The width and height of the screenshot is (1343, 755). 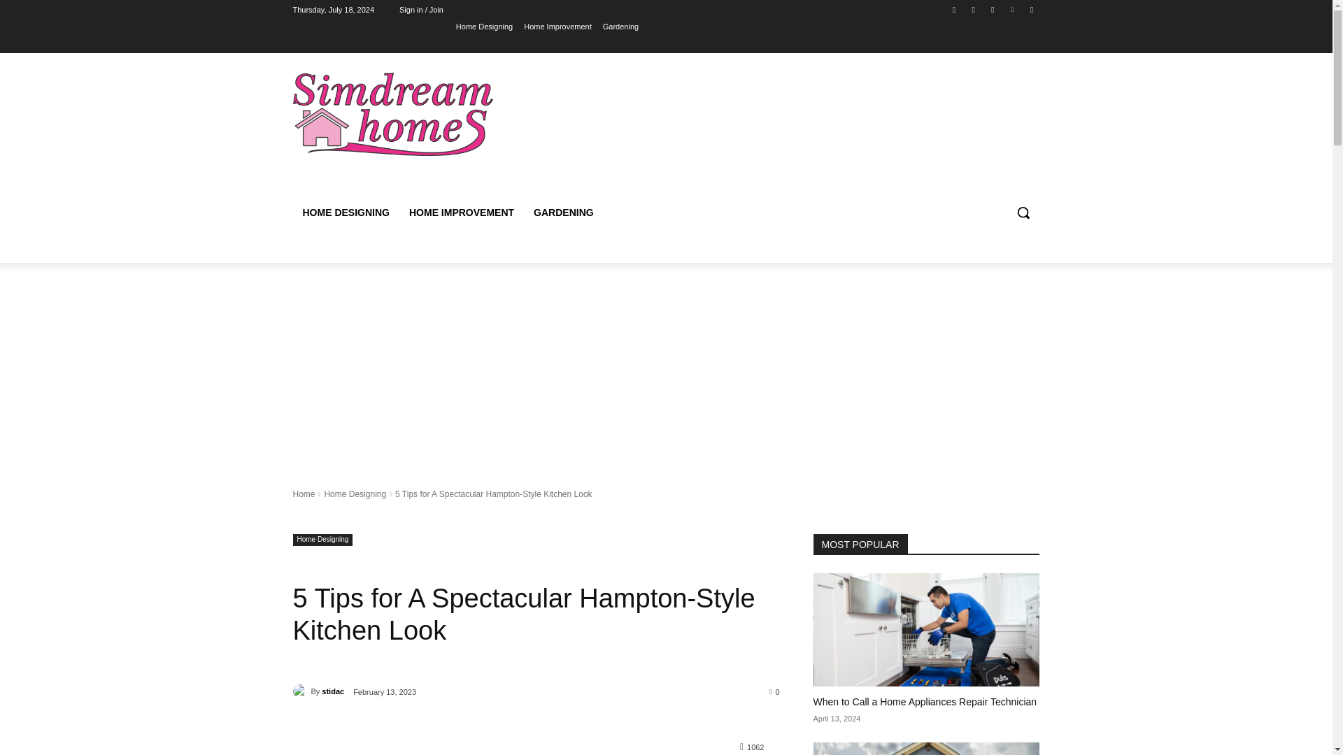 I want to click on Home Designing, so click(x=355, y=494).